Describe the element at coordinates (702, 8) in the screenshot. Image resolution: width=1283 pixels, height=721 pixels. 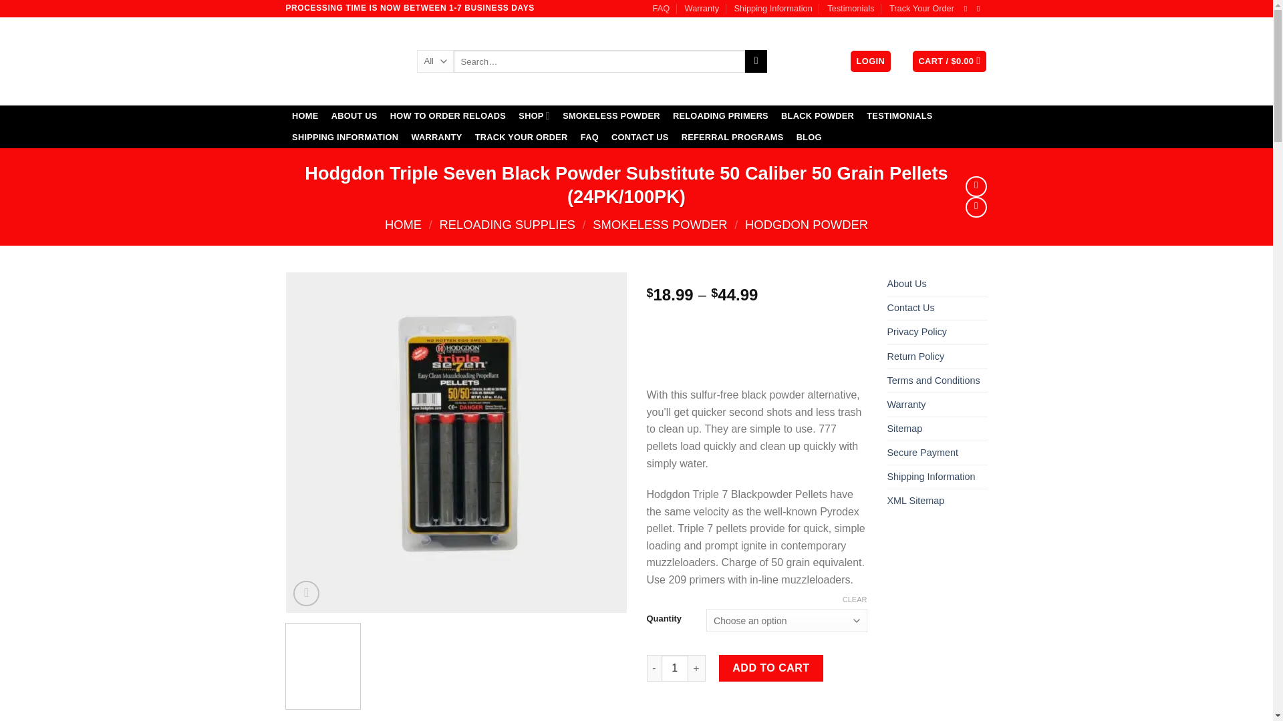
I see `Warranty` at that location.